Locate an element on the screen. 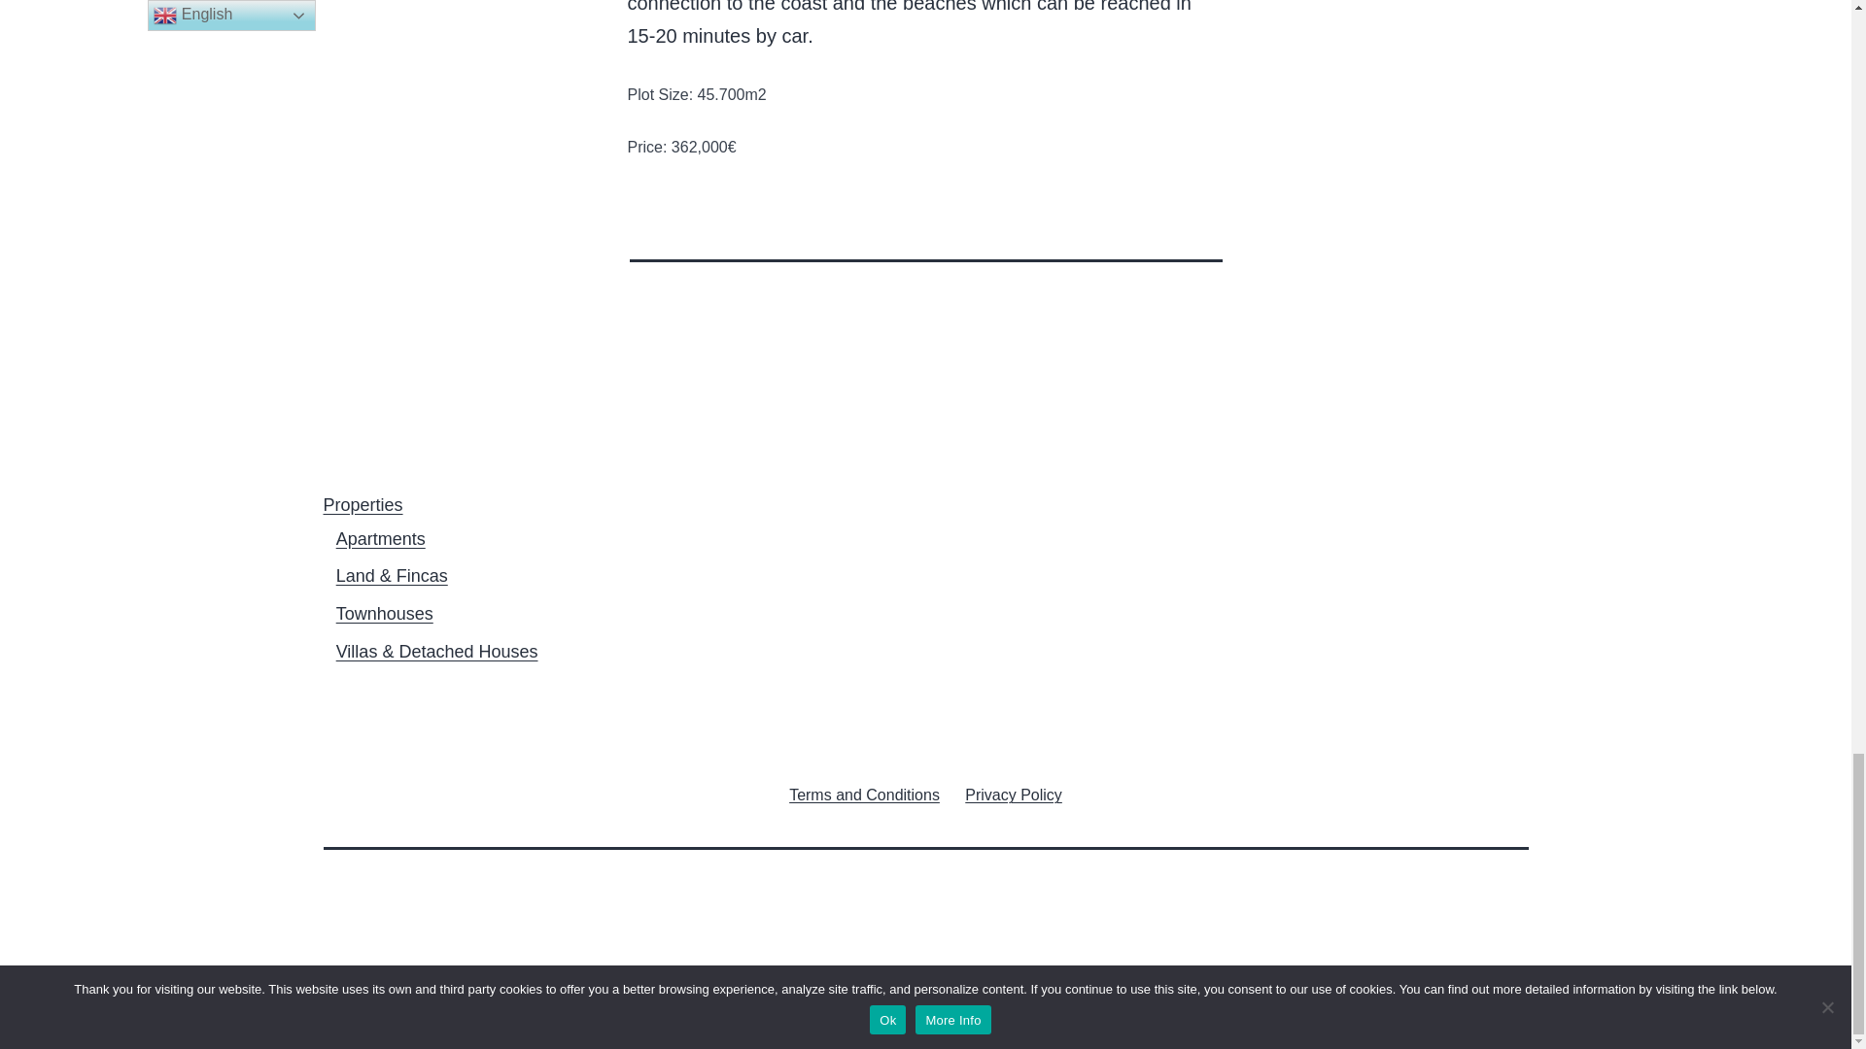 The width and height of the screenshot is (1866, 1049). Townhouses is located at coordinates (384, 614).